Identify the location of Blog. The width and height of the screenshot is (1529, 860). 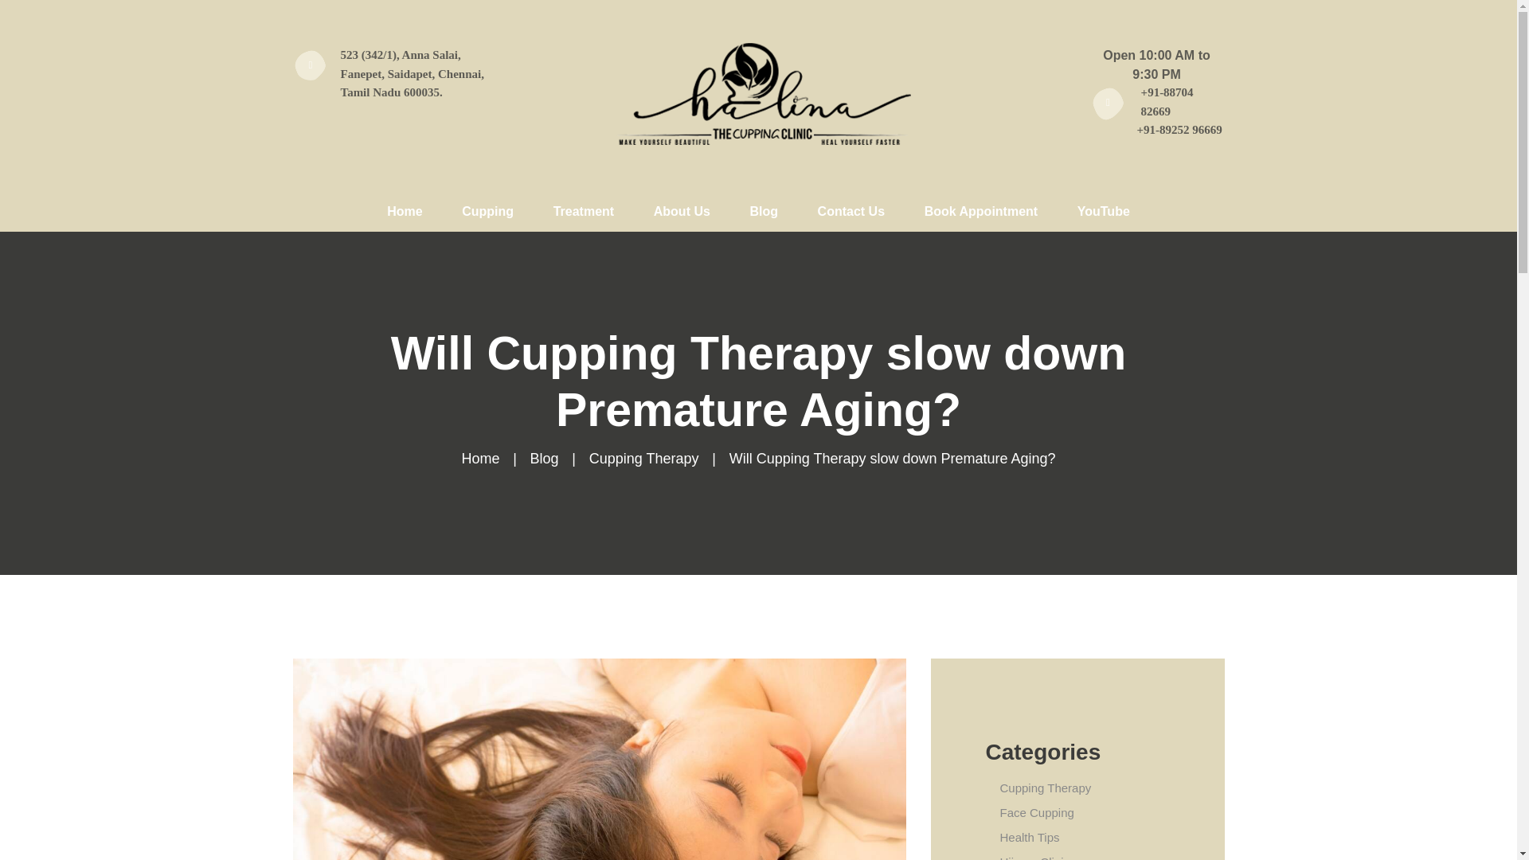
(764, 213).